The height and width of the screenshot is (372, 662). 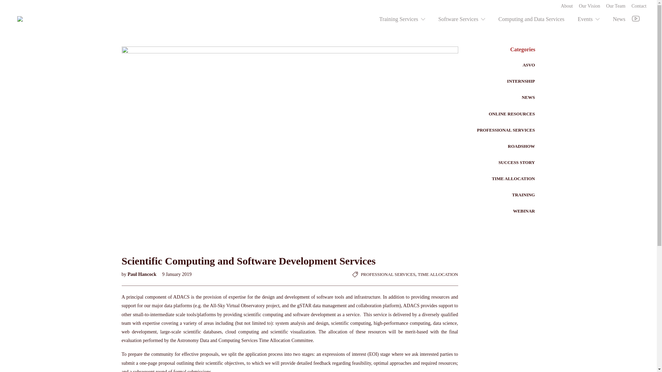 What do you see at coordinates (388, 274) in the screenshot?
I see `PROFESSIONAL SERVICES` at bounding box center [388, 274].